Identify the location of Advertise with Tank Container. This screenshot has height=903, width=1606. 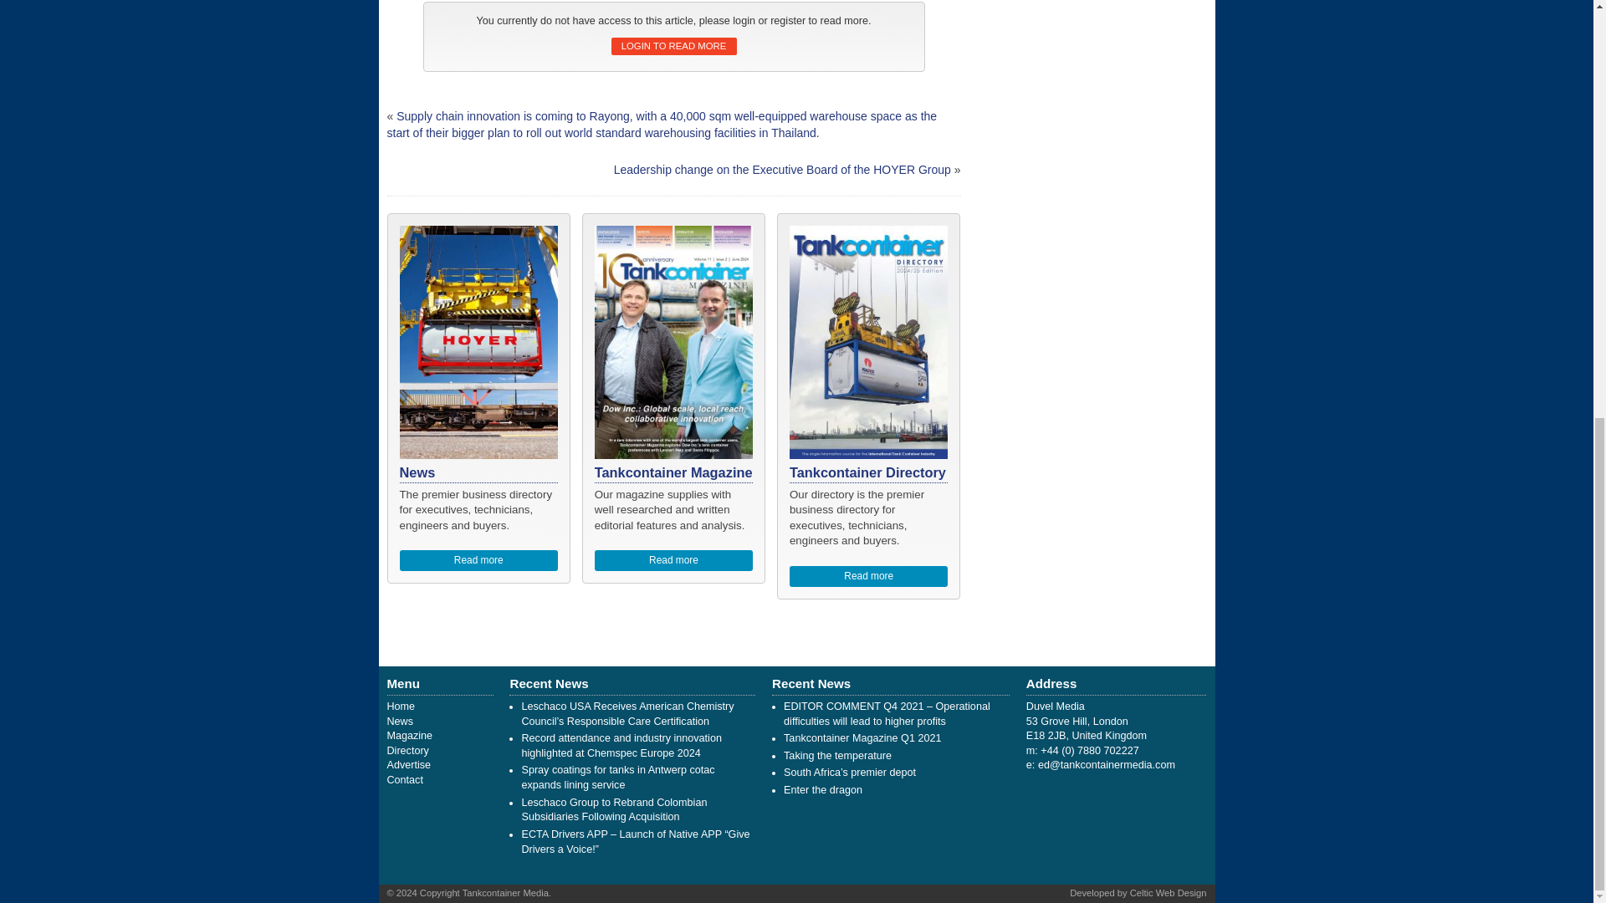
(408, 765).